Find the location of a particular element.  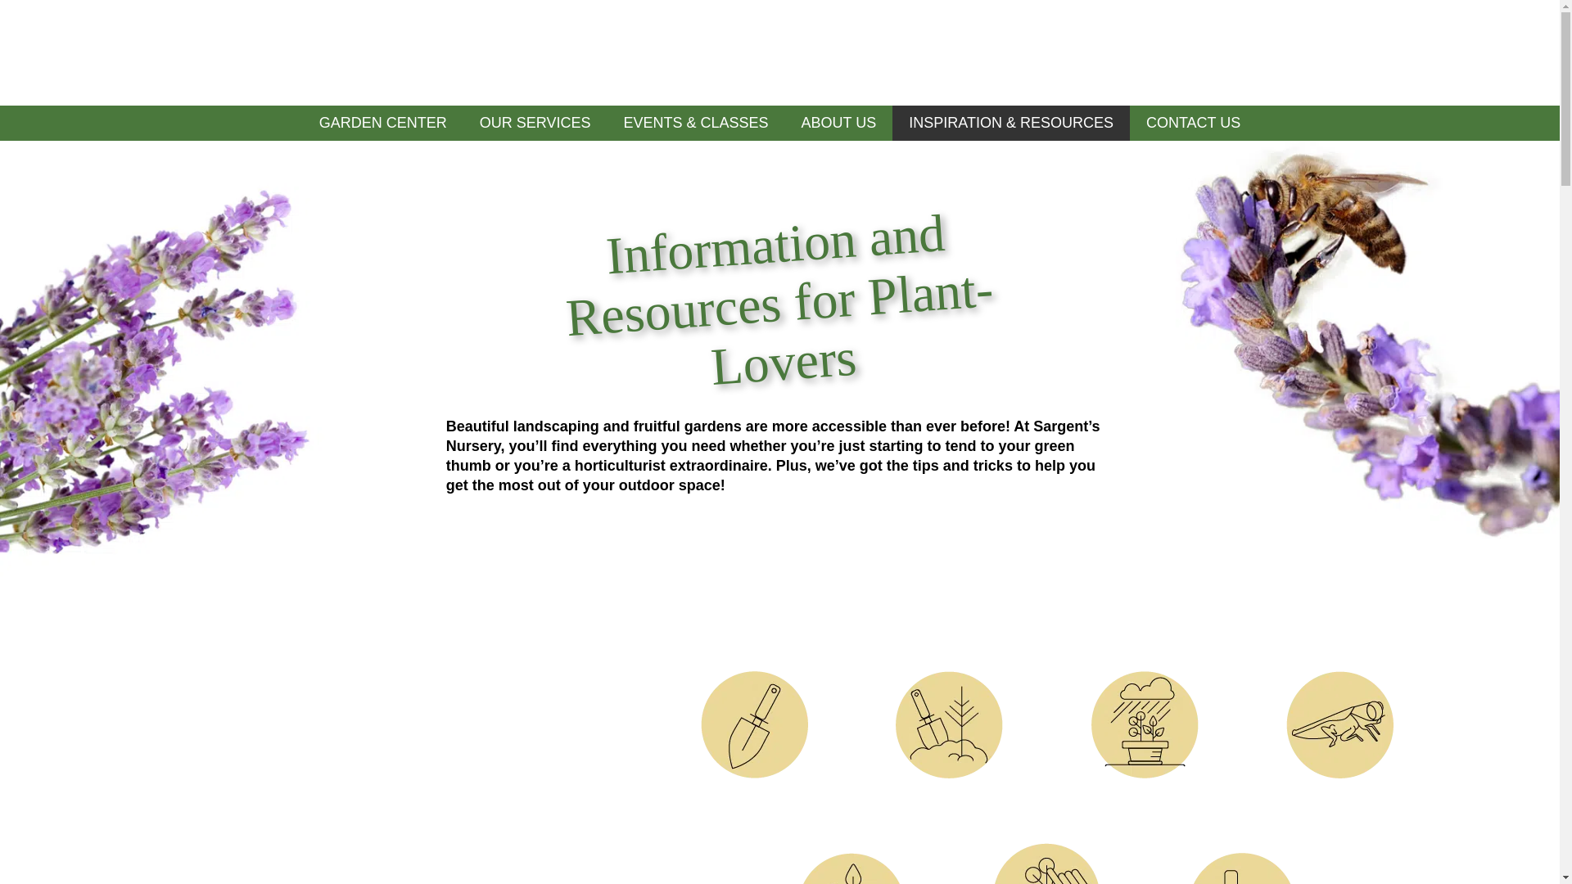

Choosing The Right Plants is located at coordinates (1046, 850).